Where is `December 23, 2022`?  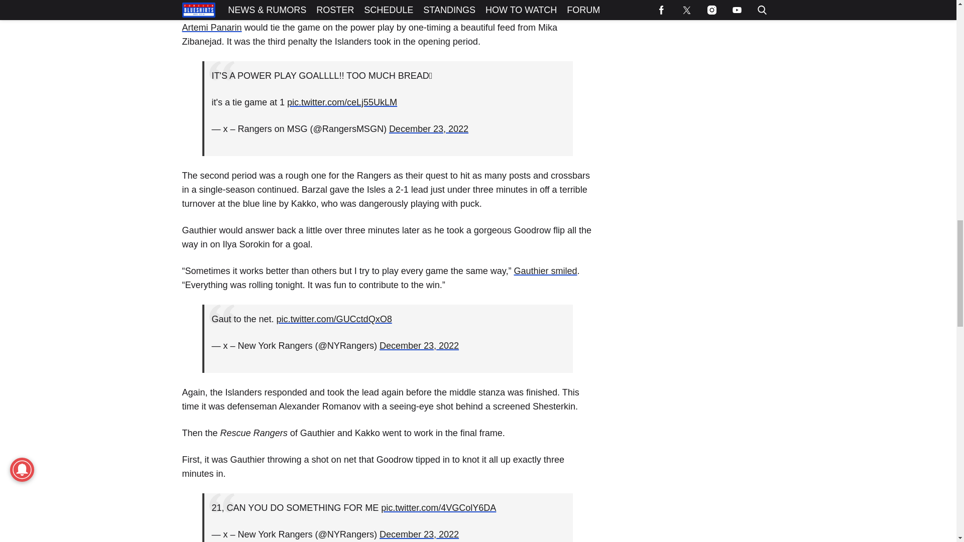
December 23, 2022 is located at coordinates (429, 128).